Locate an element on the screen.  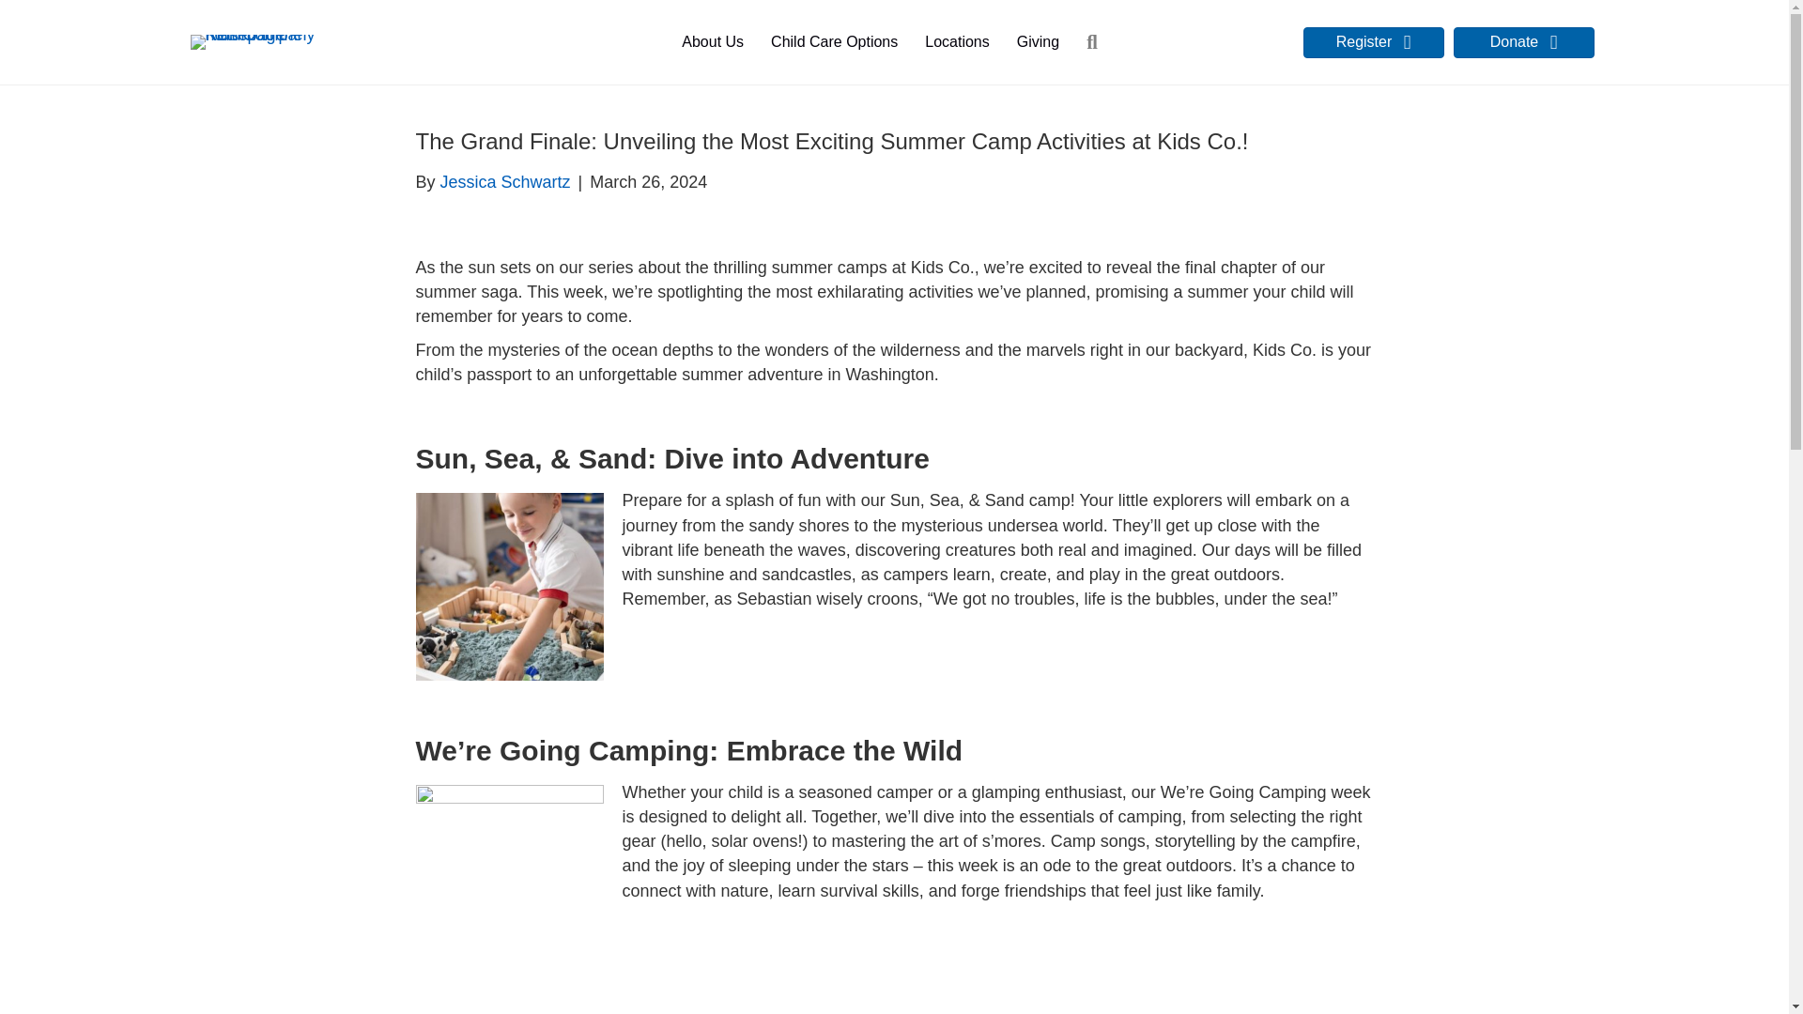
About Us is located at coordinates (713, 41).